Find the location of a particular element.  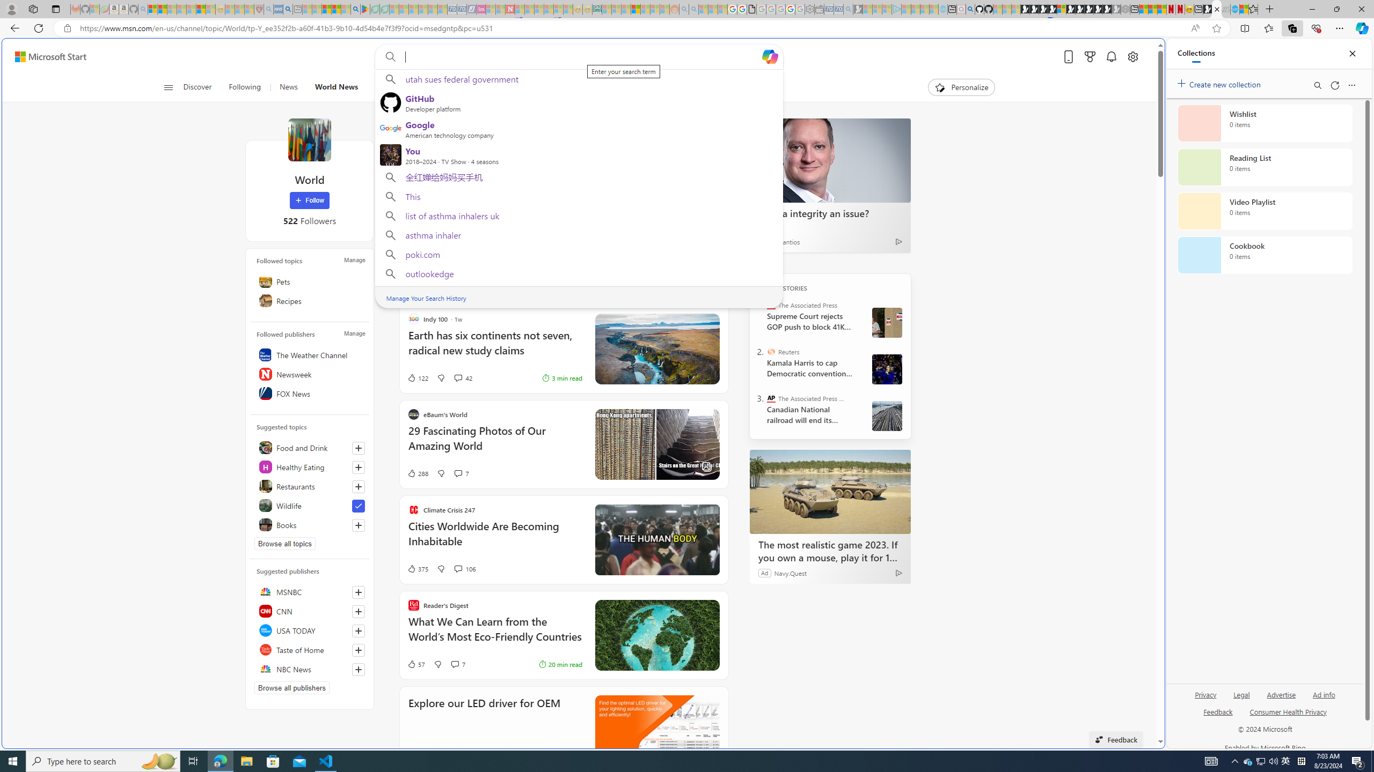

More options menu is located at coordinates (1351, 85).